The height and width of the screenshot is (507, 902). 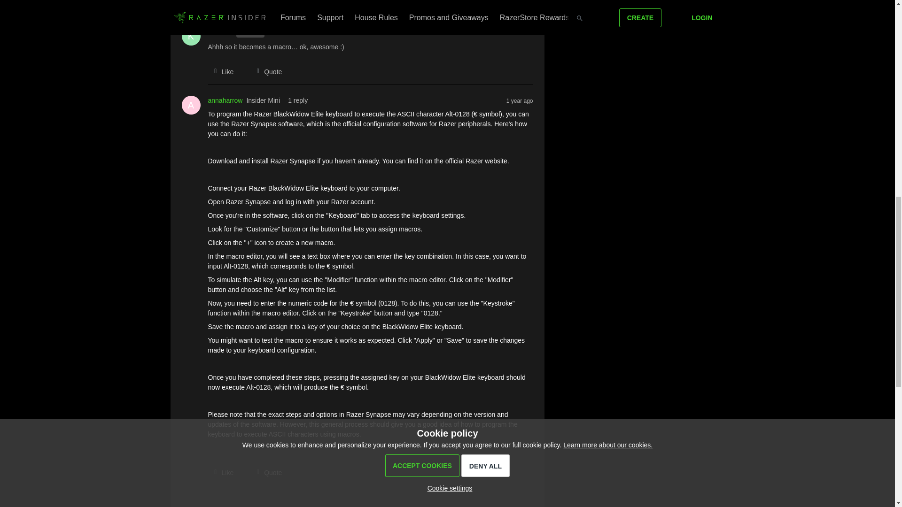 What do you see at coordinates (191, 36) in the screenshot?
I see `K` at bounding box center [191, 36].